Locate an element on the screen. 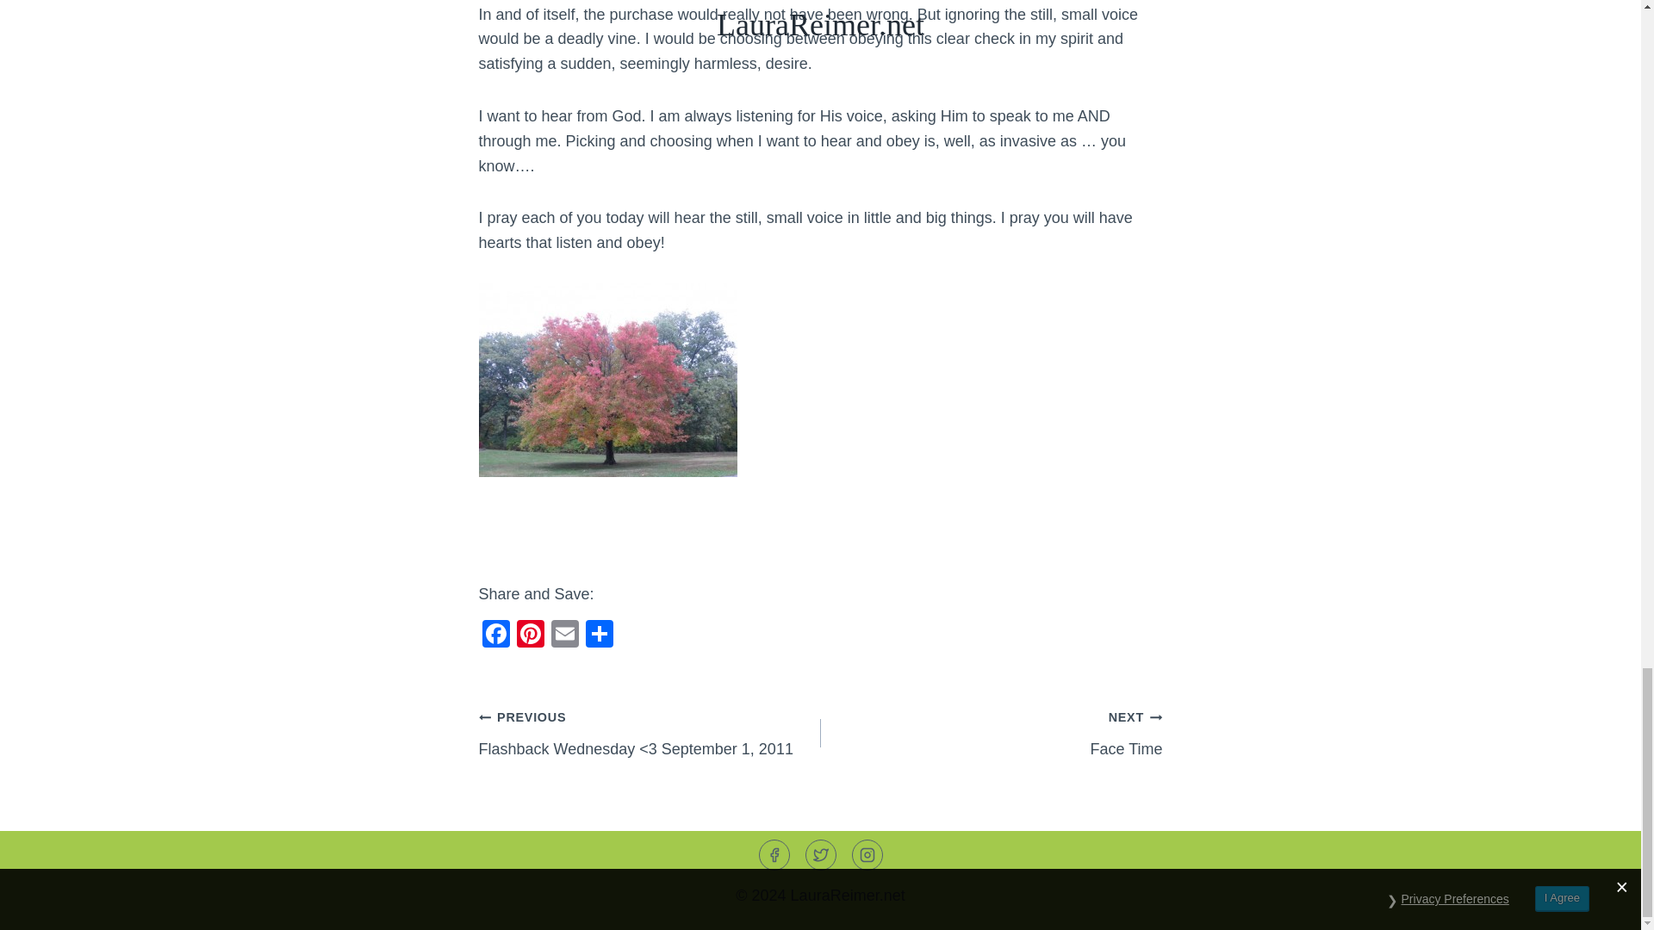 This screenshot has width=1654, height=930. Facebook is located at coordinates (991, 732).